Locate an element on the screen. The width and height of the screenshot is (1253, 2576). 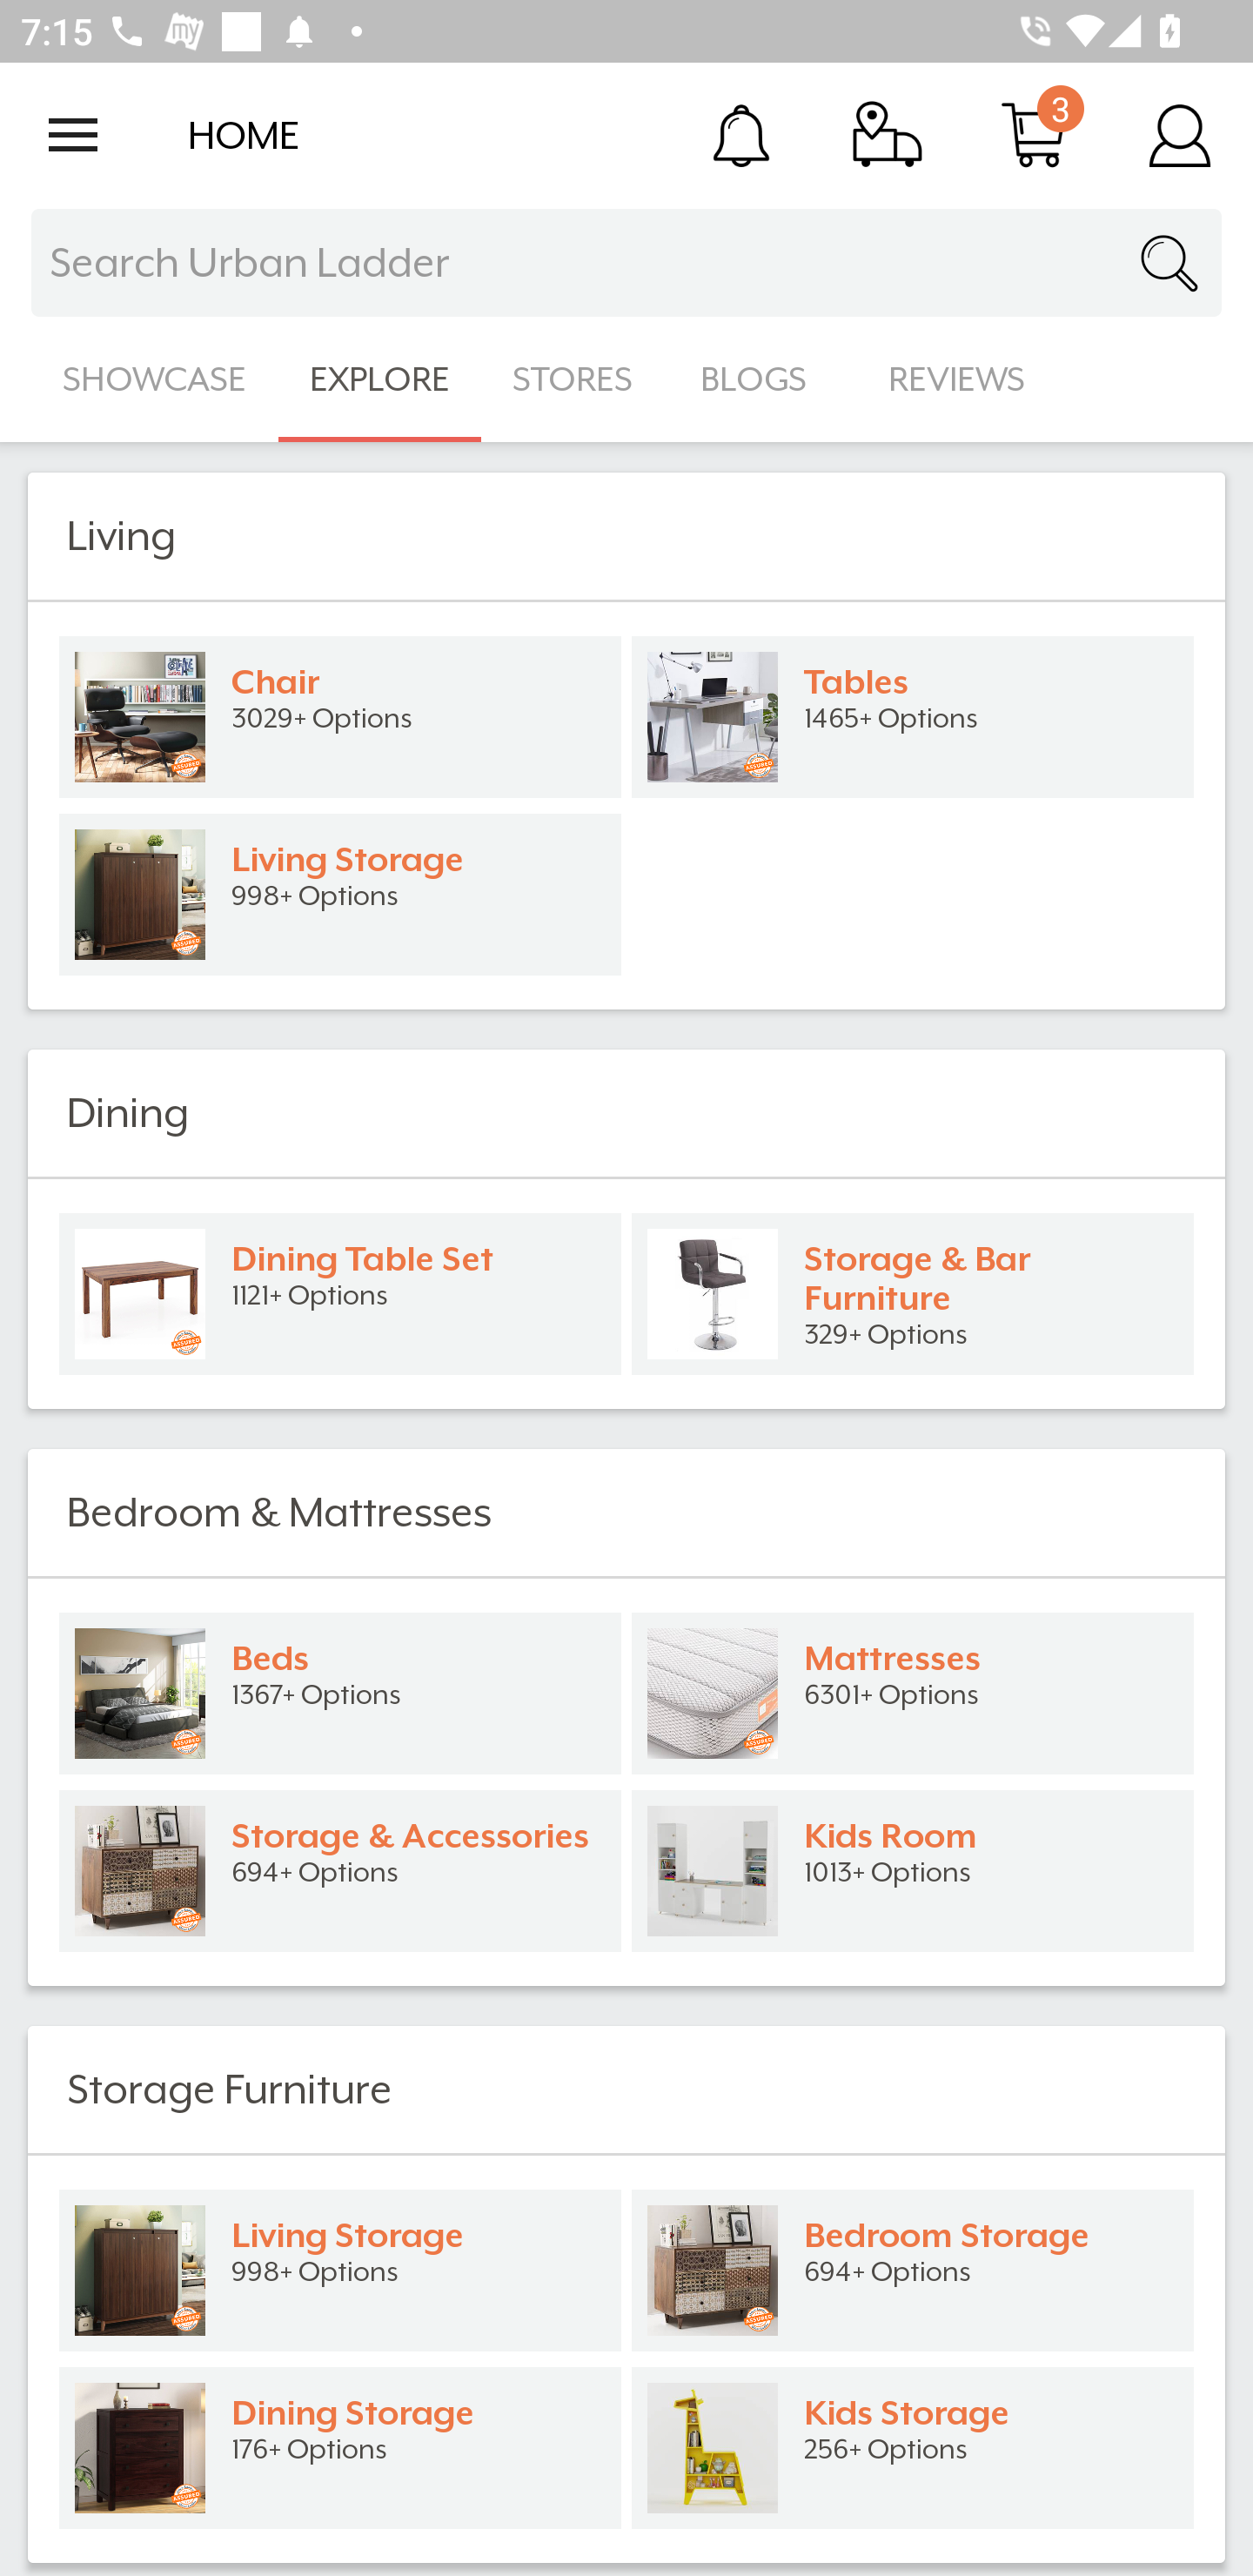
Tables 1465+ Options is located at coordinates (913, 717).